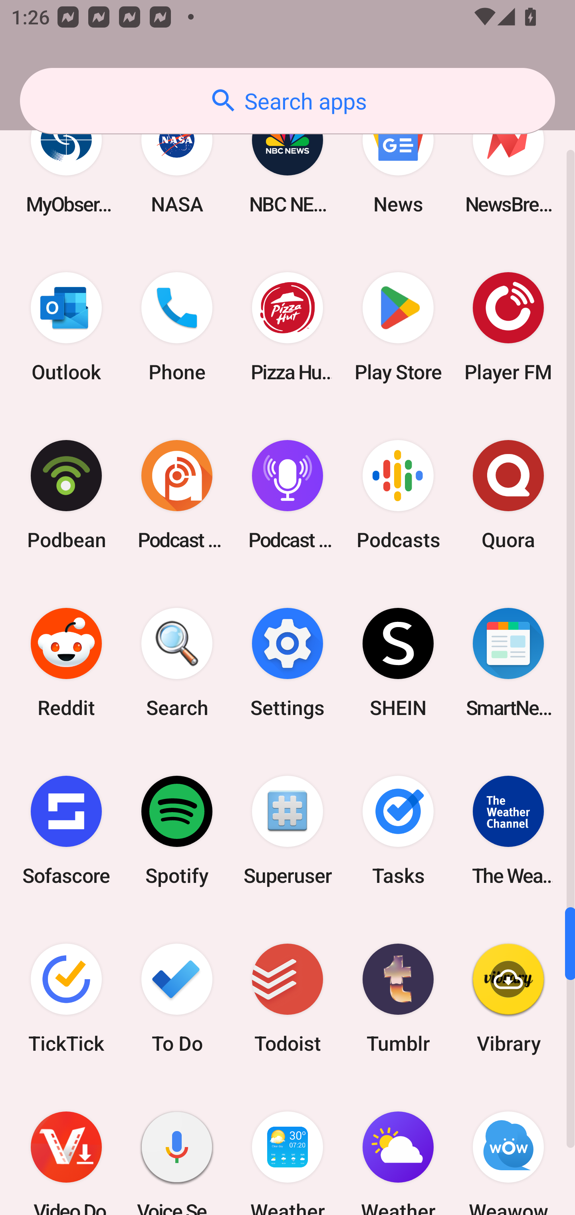 The image size is (575, 1215). I want to click on Reddit, so click(66, 662).